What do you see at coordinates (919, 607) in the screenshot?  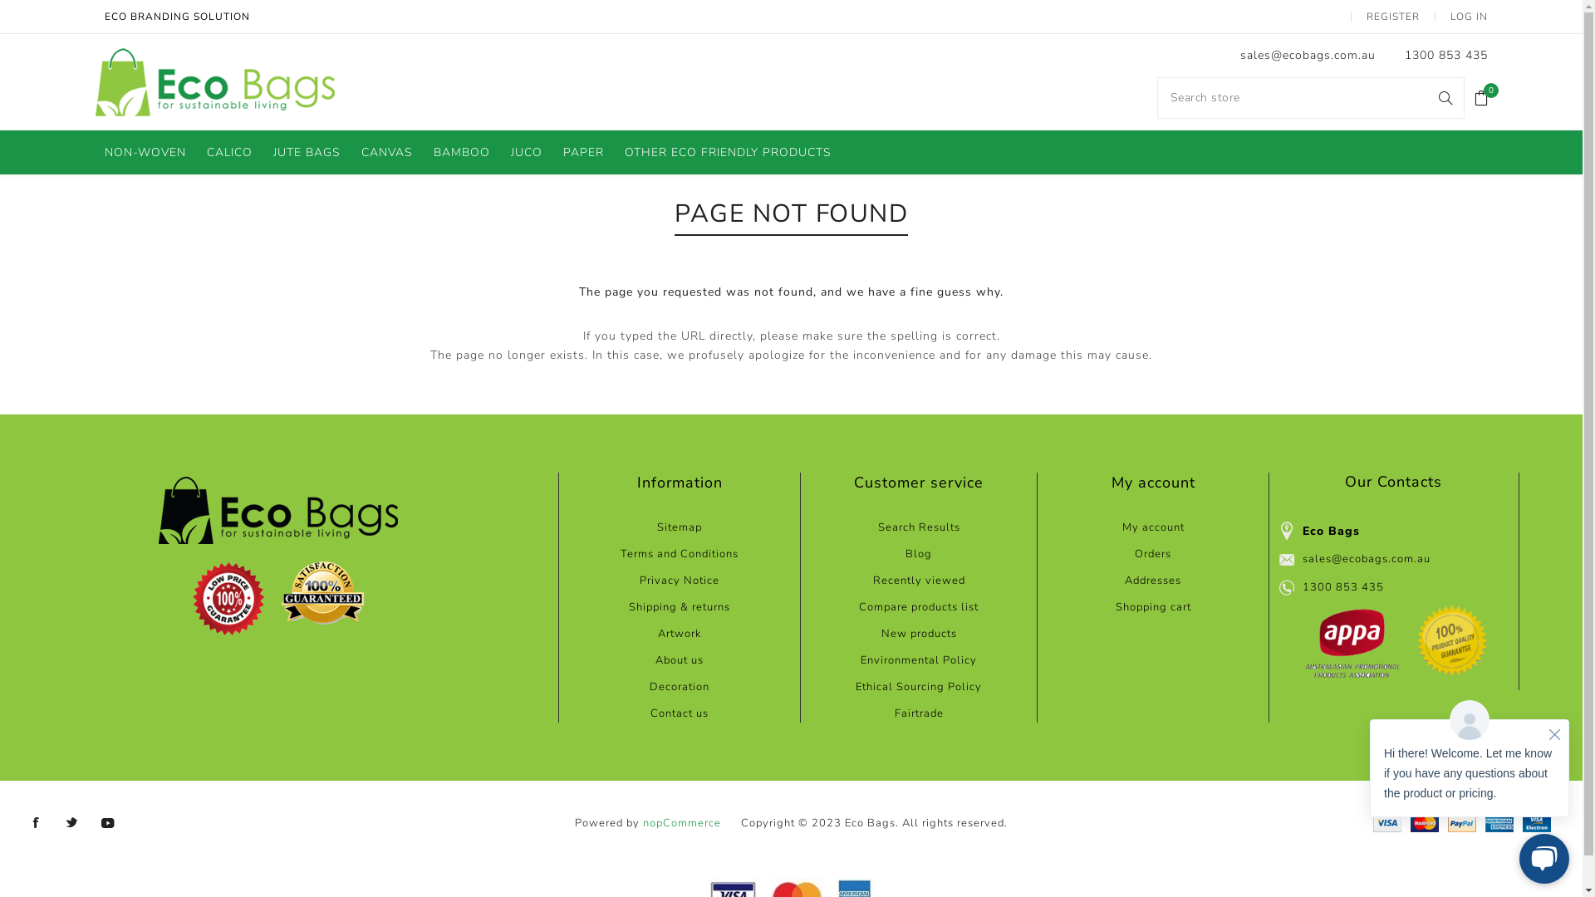 I see `Compare products list` at bounding box center [919, 607].